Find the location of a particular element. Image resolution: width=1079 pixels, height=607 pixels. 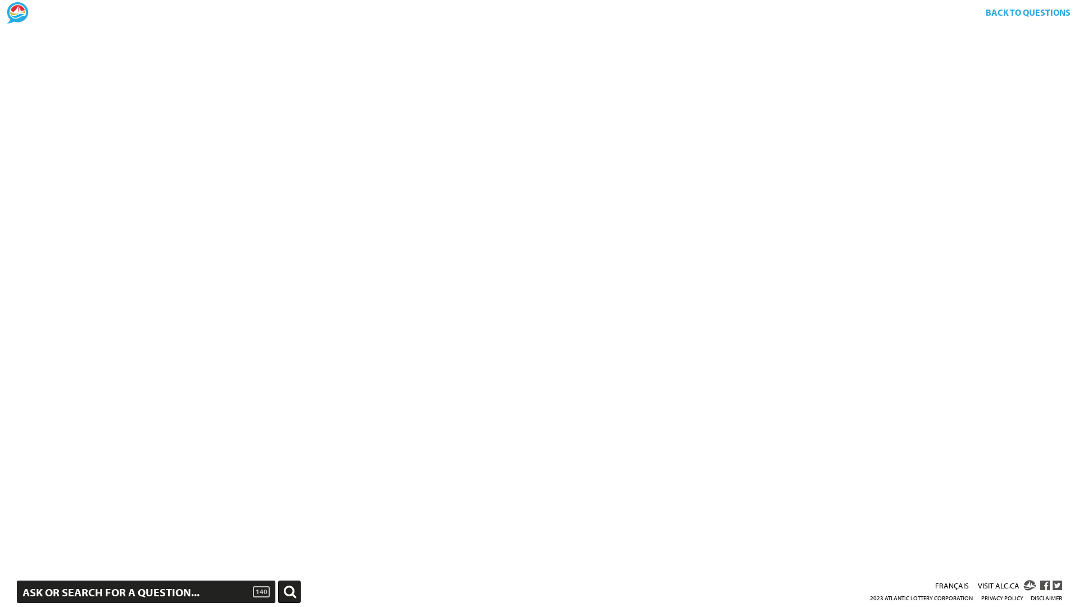

Corporate Transparency page is located at coordinates (513, 117).